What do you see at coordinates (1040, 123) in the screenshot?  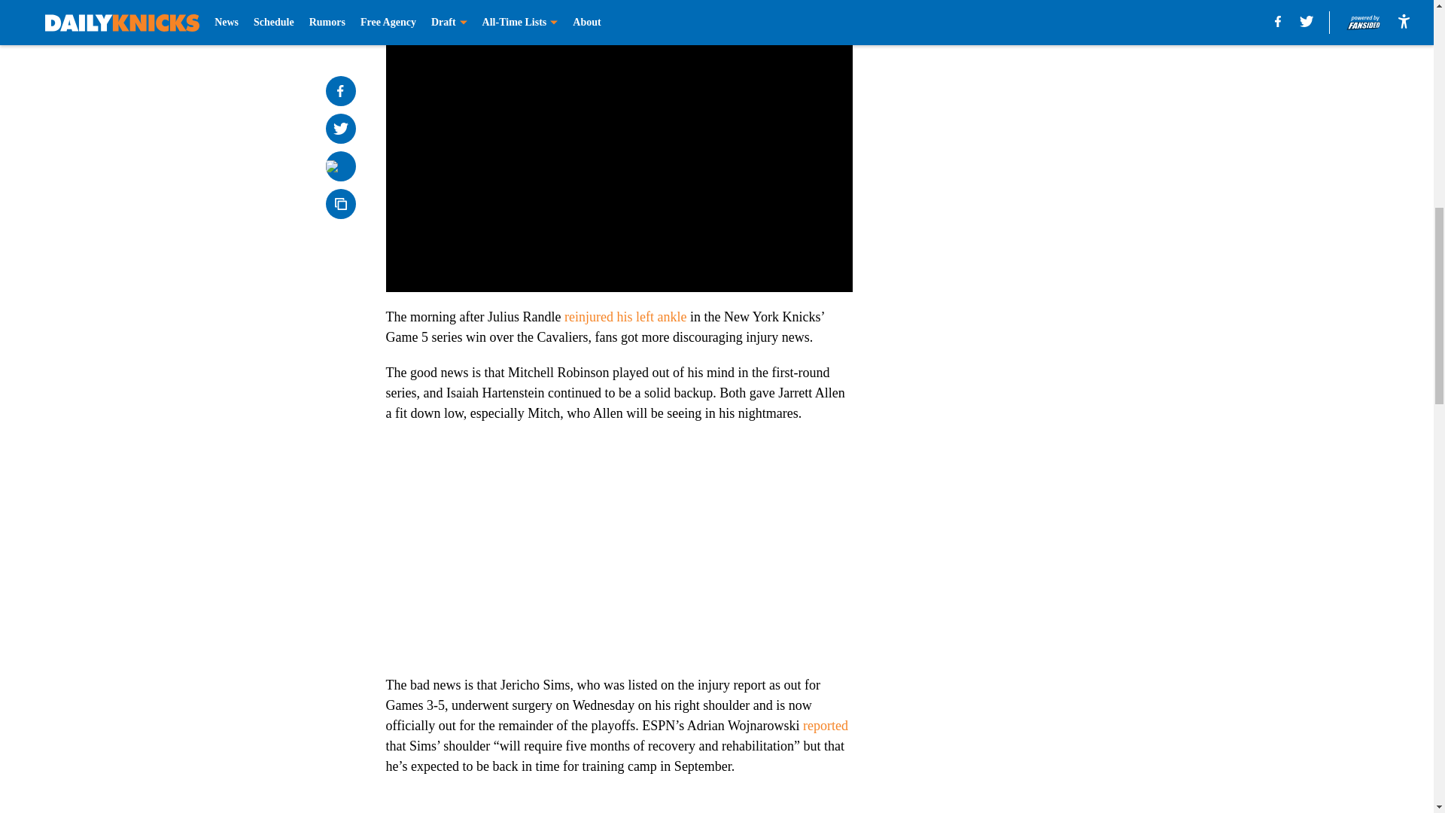 I see `3rd party ad content` at bounding box center [1040, 123].